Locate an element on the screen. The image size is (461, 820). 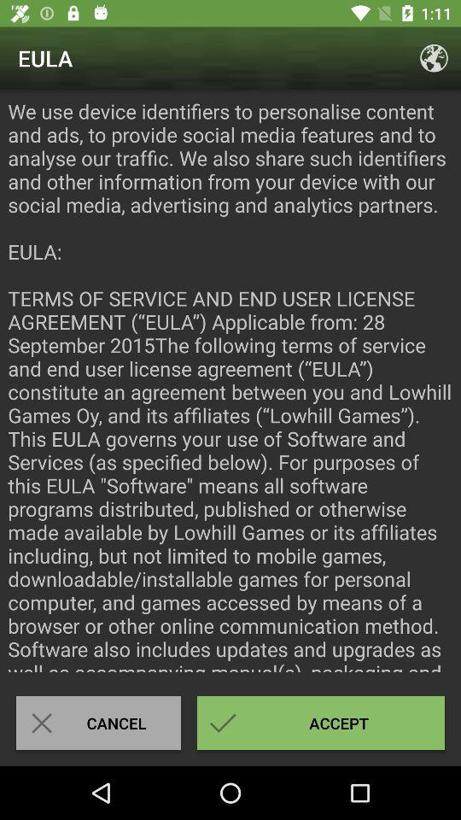
scroll to cancel item is located at coordinates (98, 723).